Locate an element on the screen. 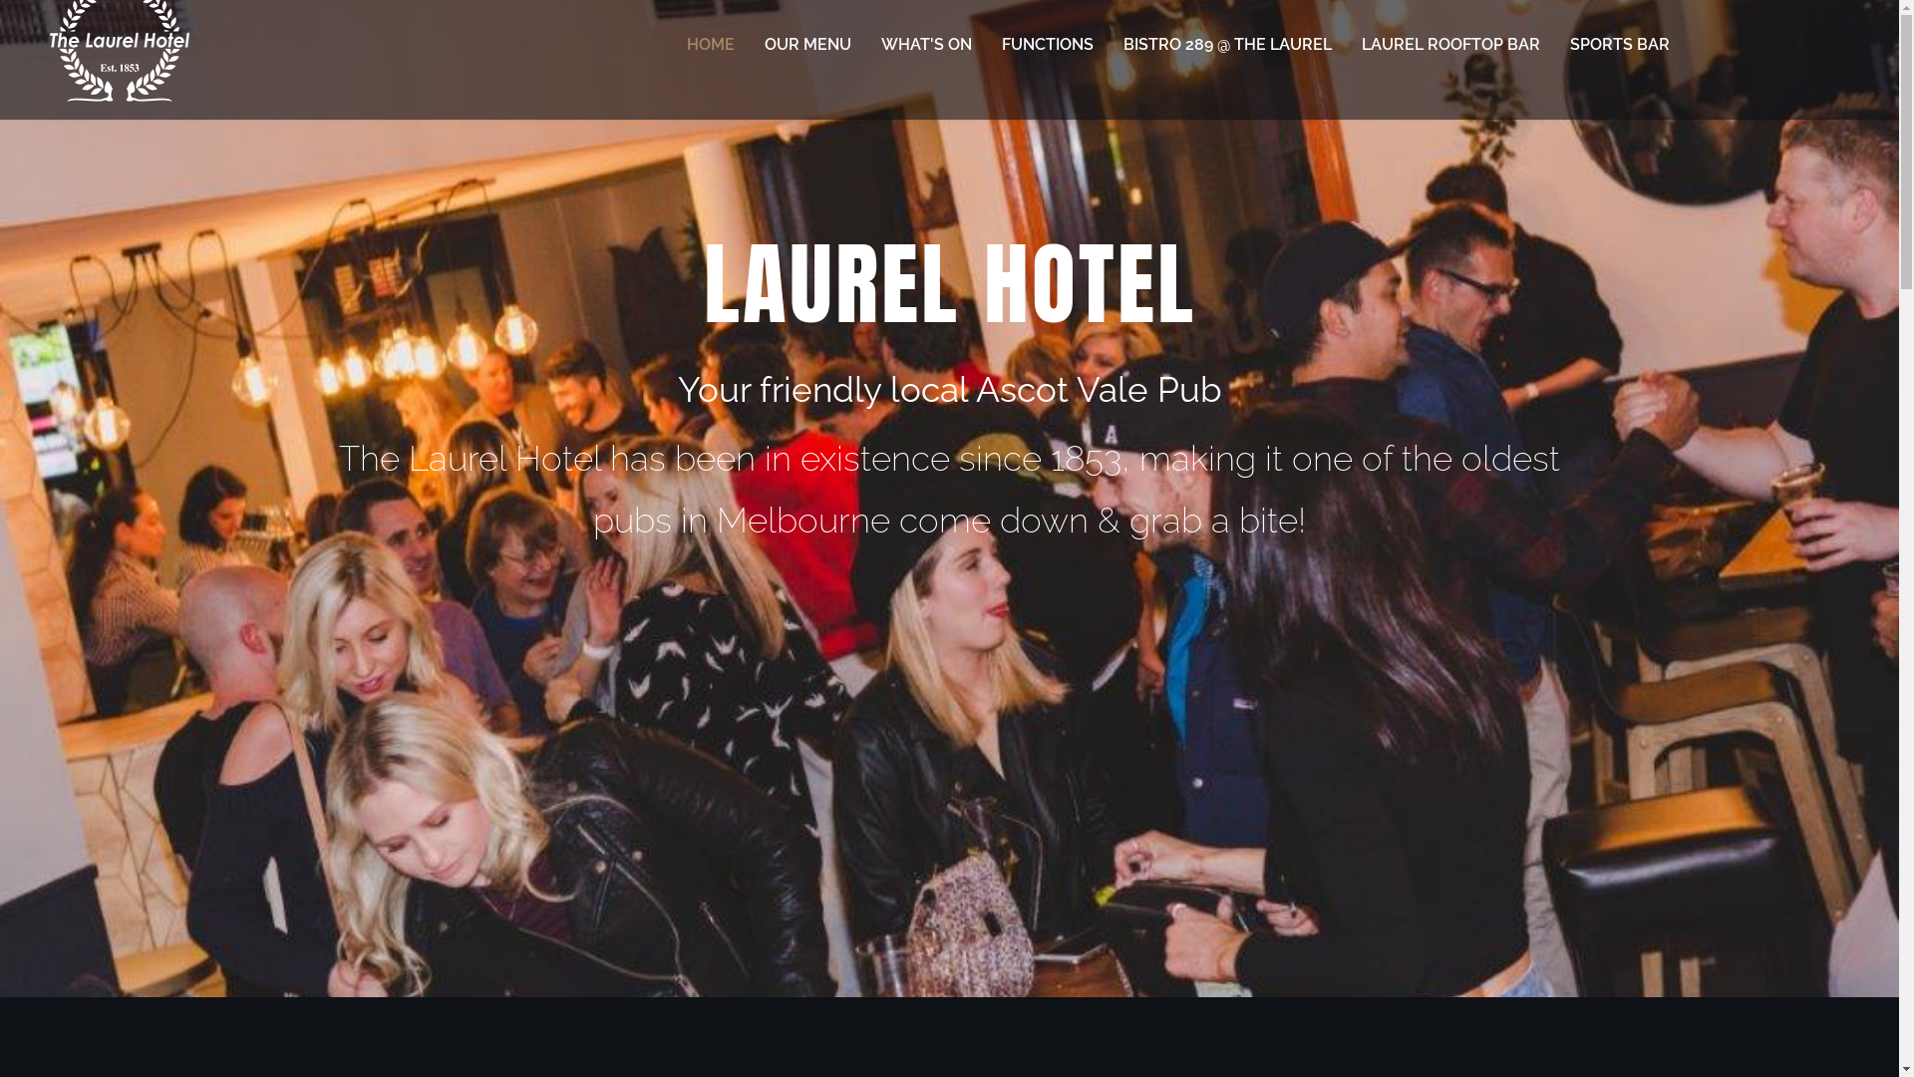  SPORTS BAR is located at coordinates (1620, 45).